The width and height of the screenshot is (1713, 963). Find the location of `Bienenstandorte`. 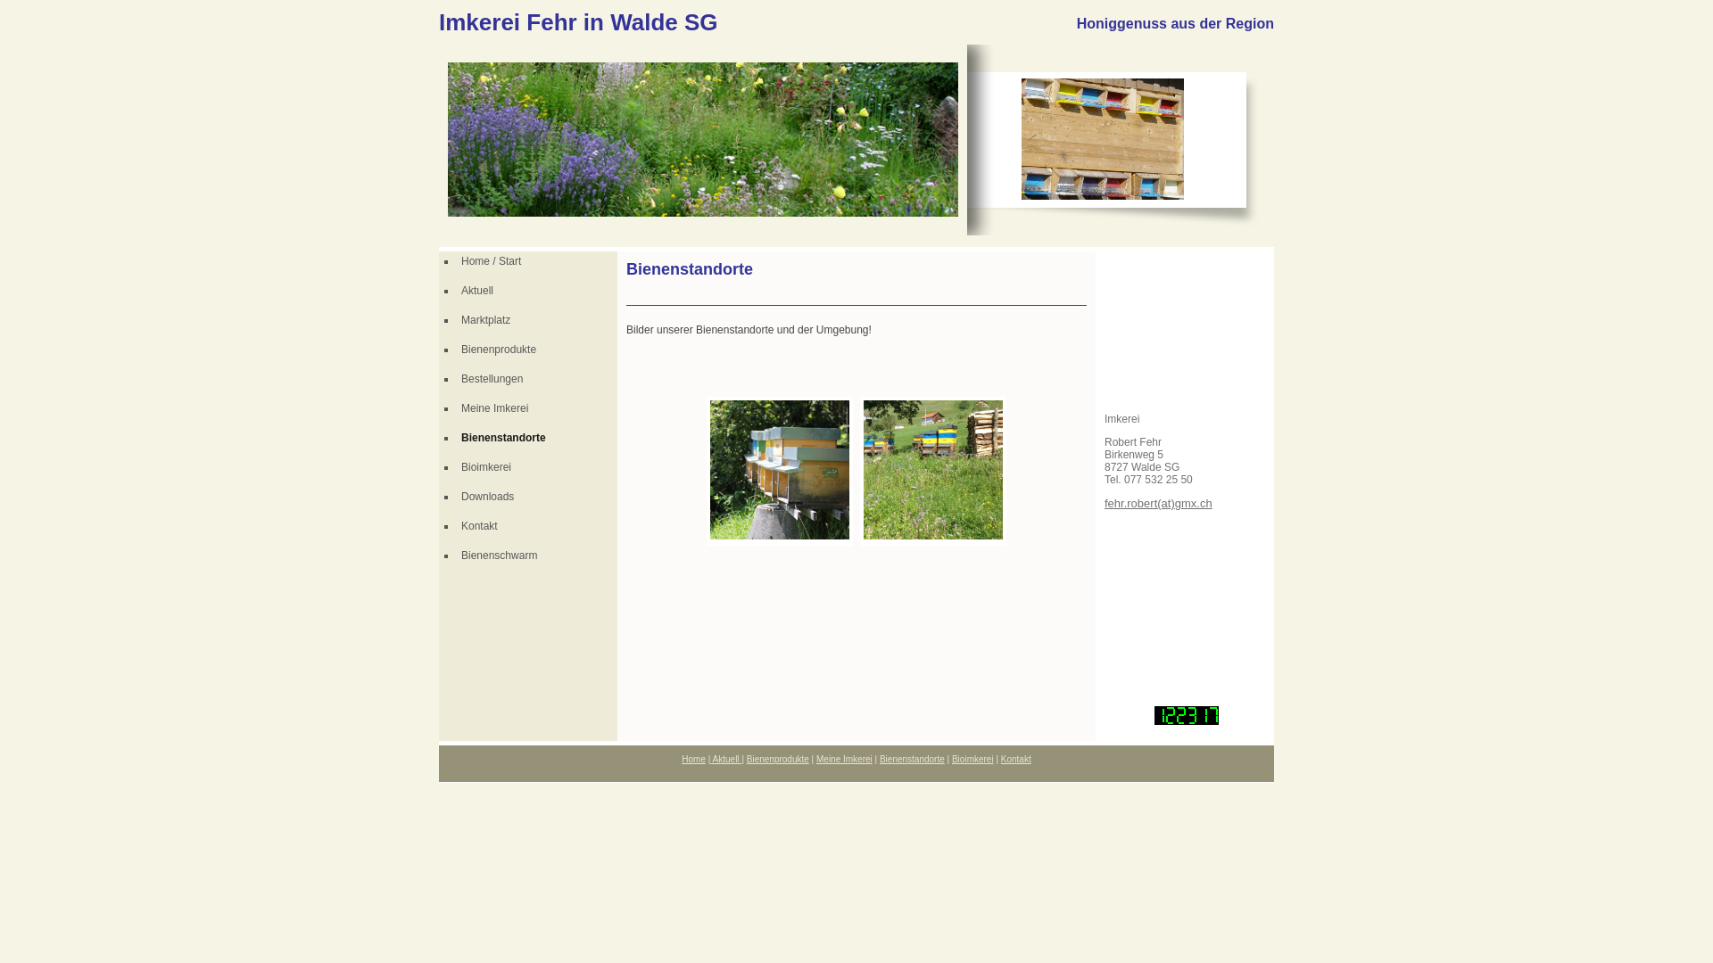

Bienenstandorte is located at coordinates (537, 439).